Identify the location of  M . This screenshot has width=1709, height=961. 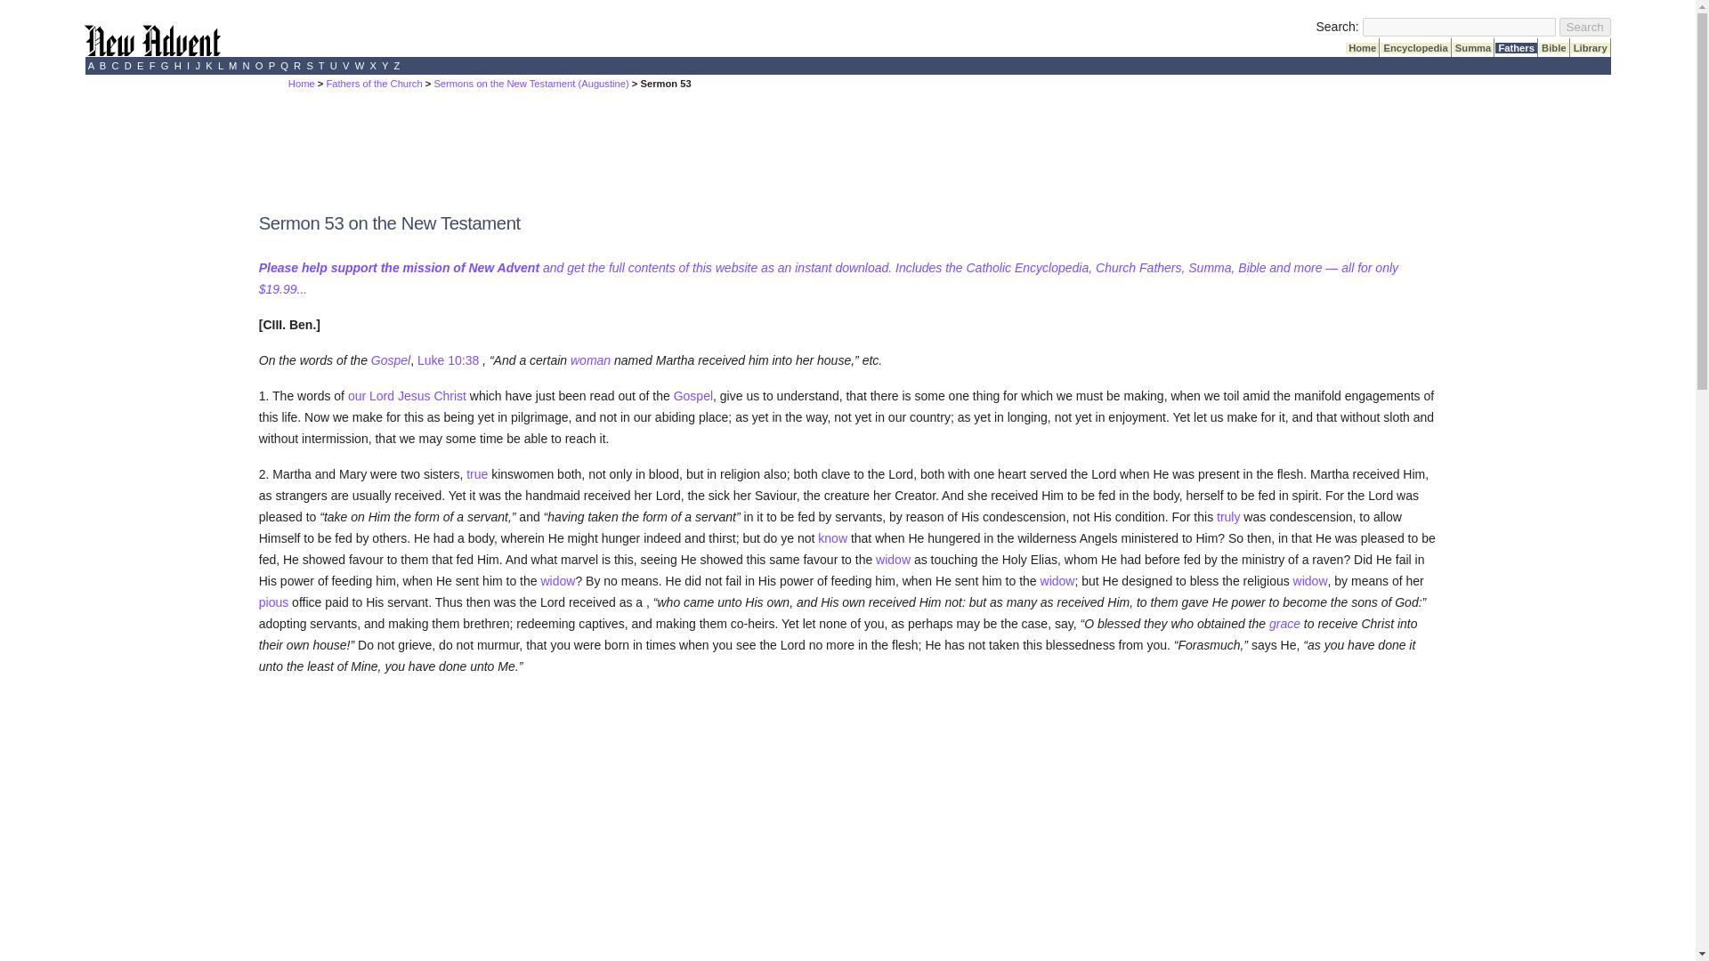
(233, 66).